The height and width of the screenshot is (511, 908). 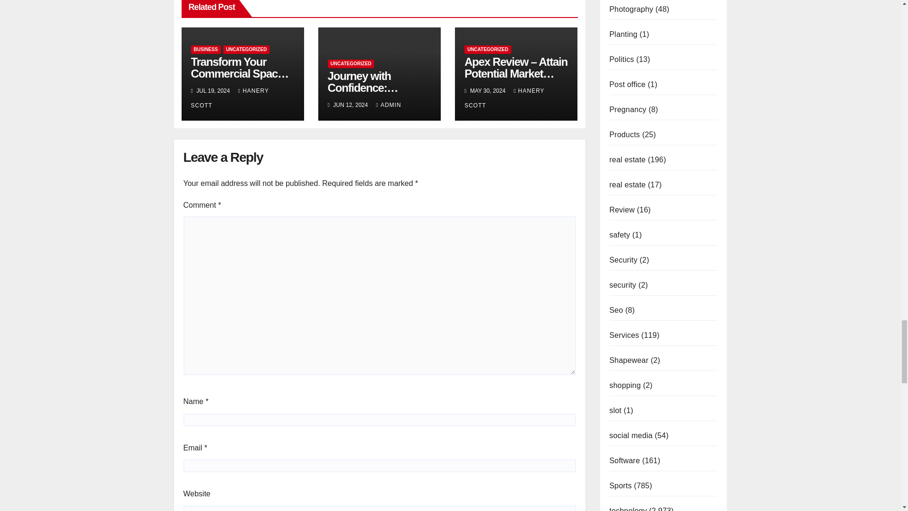 What do you see at coordinates (230, 98) in the screenshot?
I see `HANERY SCOTT` at bounding box center [230, 98].